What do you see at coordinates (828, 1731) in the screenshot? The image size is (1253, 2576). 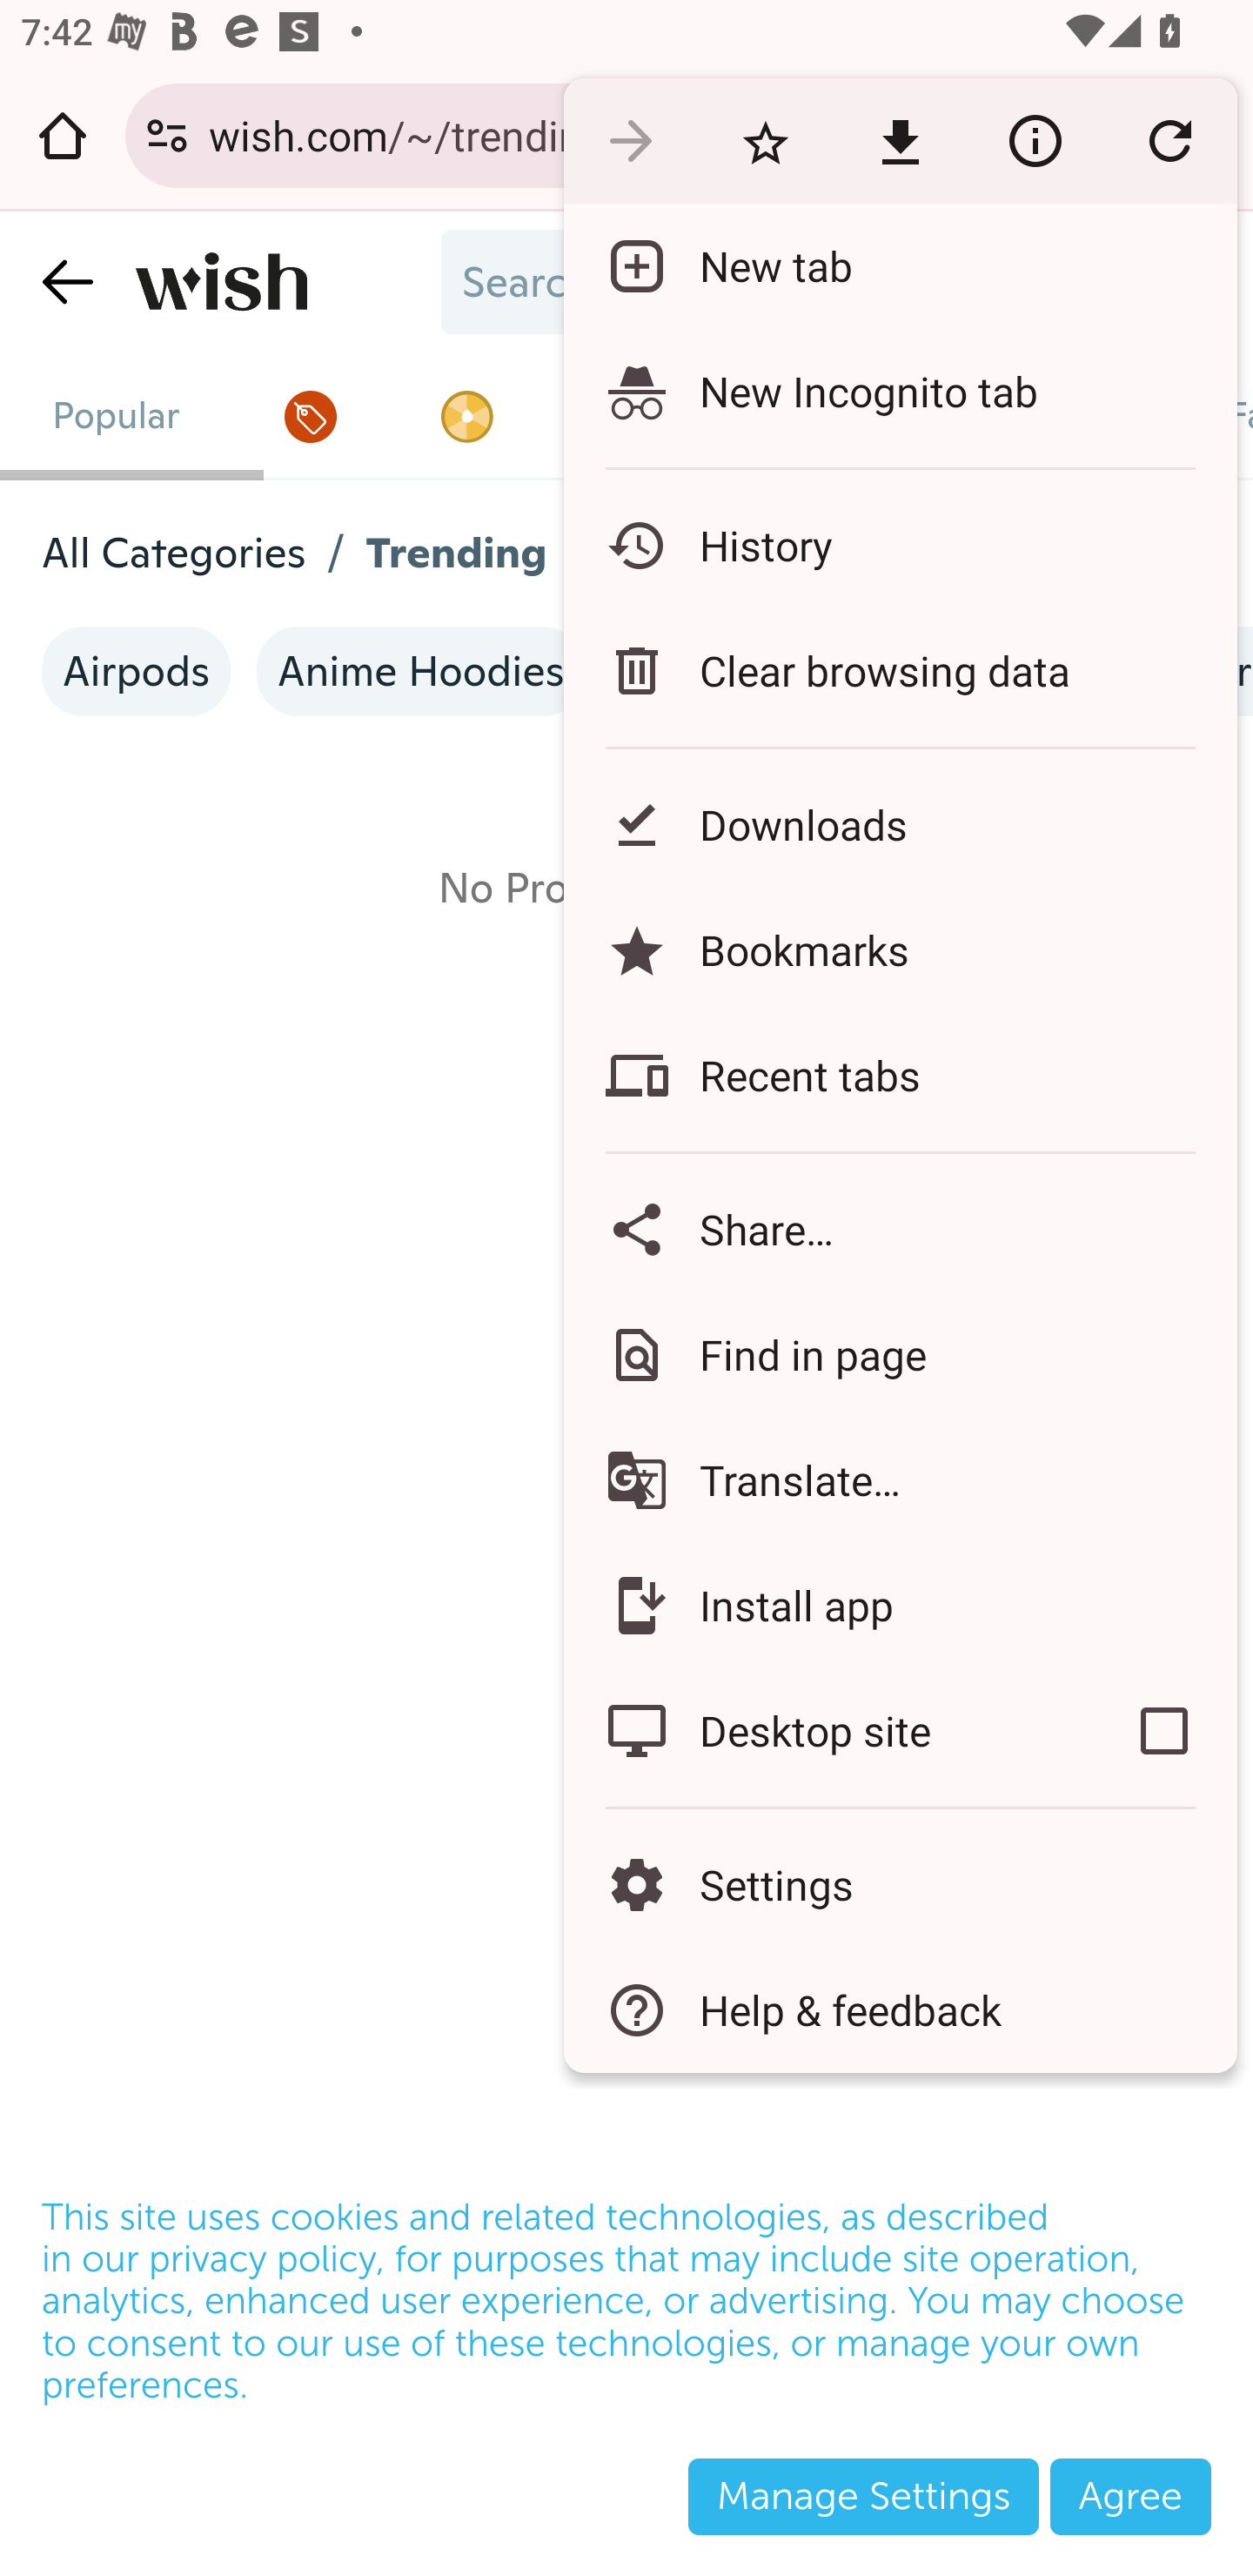 I see `Desktop site Turn on Request desktop site` at bounding box center [828, 1731].